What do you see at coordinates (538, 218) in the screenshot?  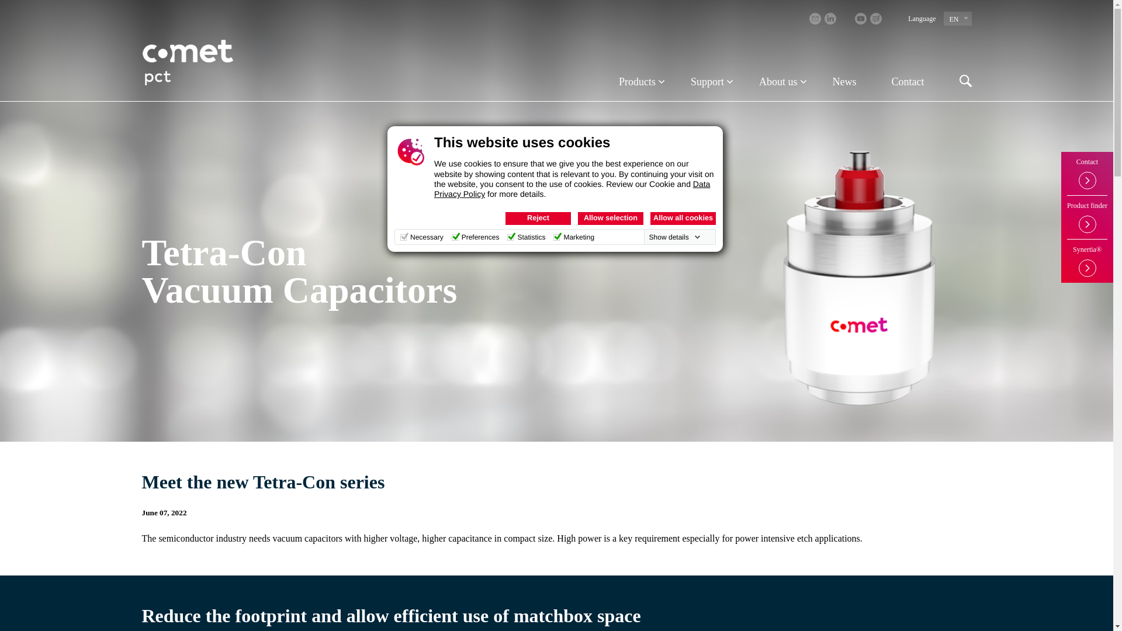 I see `Reject` at bounding box center [538, 218].